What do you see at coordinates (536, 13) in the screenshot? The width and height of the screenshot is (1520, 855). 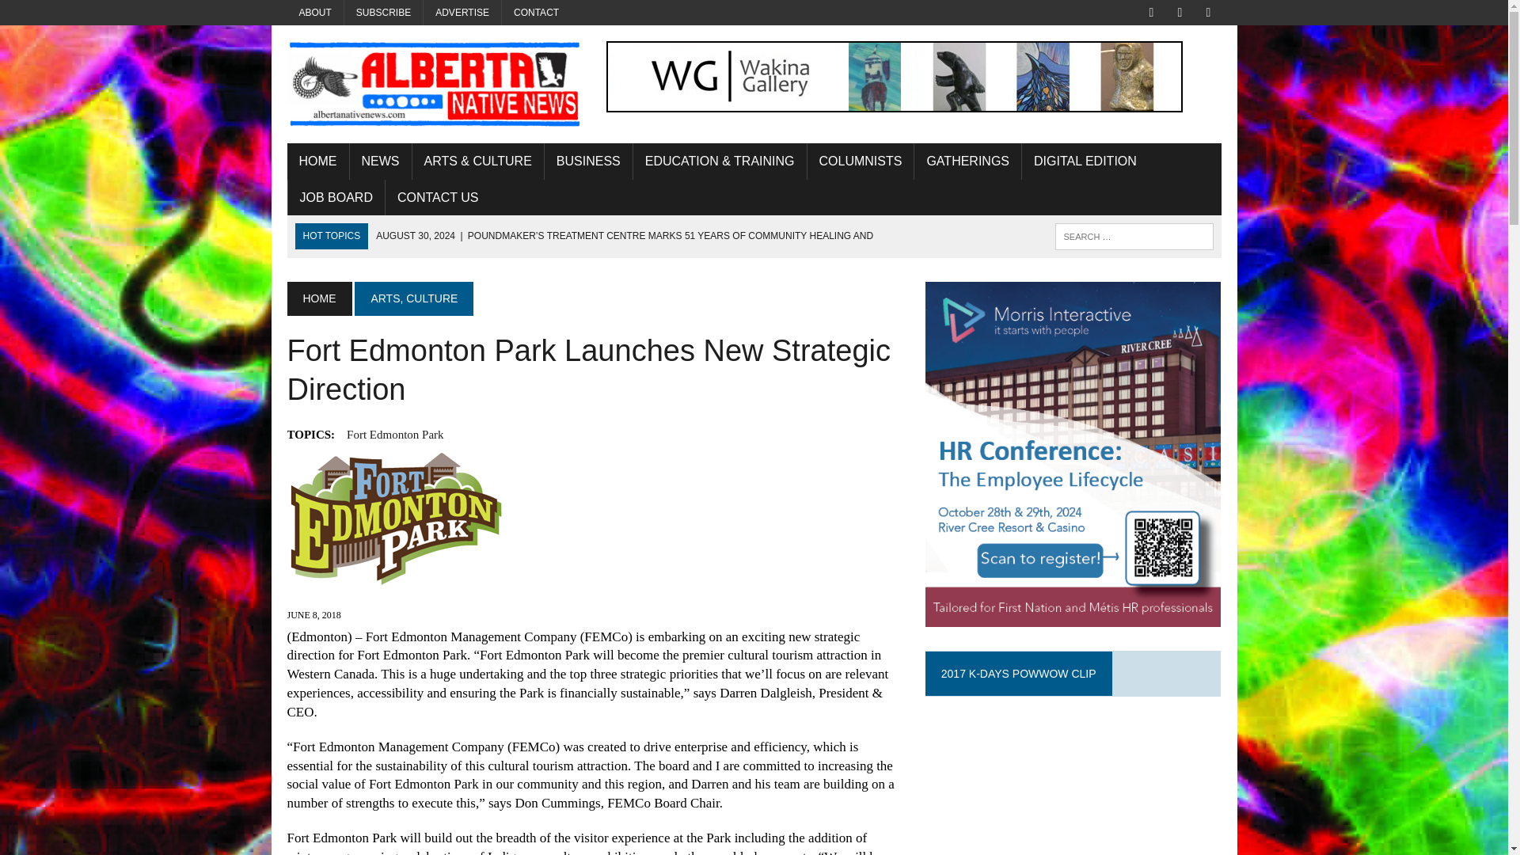 I see `CONTACT` at bounding box center [536, 13].